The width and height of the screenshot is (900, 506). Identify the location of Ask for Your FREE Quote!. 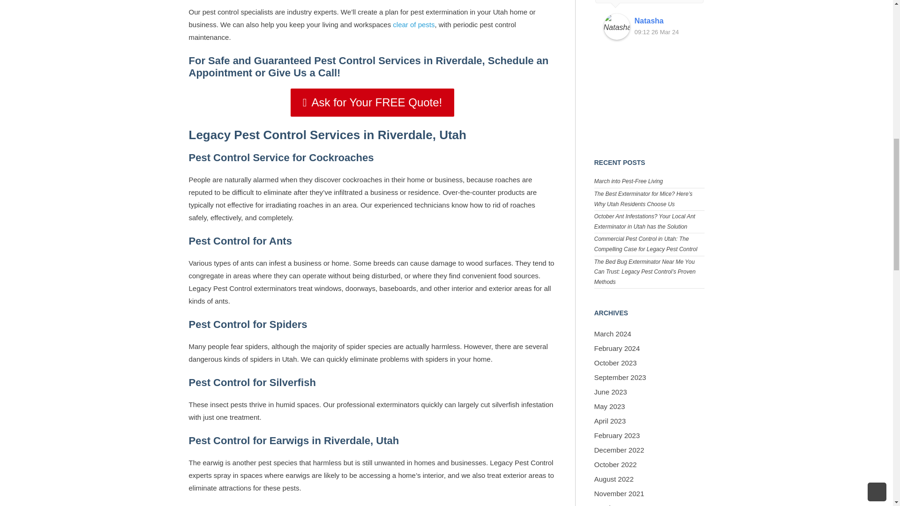
(372, 102).